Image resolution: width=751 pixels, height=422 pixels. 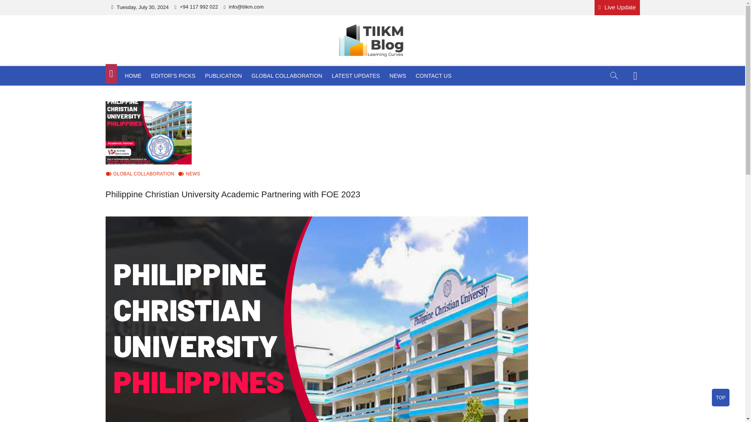 What do you see at coordinates (356, 76) in the screenshot?
I see `LATEST UPDATES` at bounding box center [356, 76].